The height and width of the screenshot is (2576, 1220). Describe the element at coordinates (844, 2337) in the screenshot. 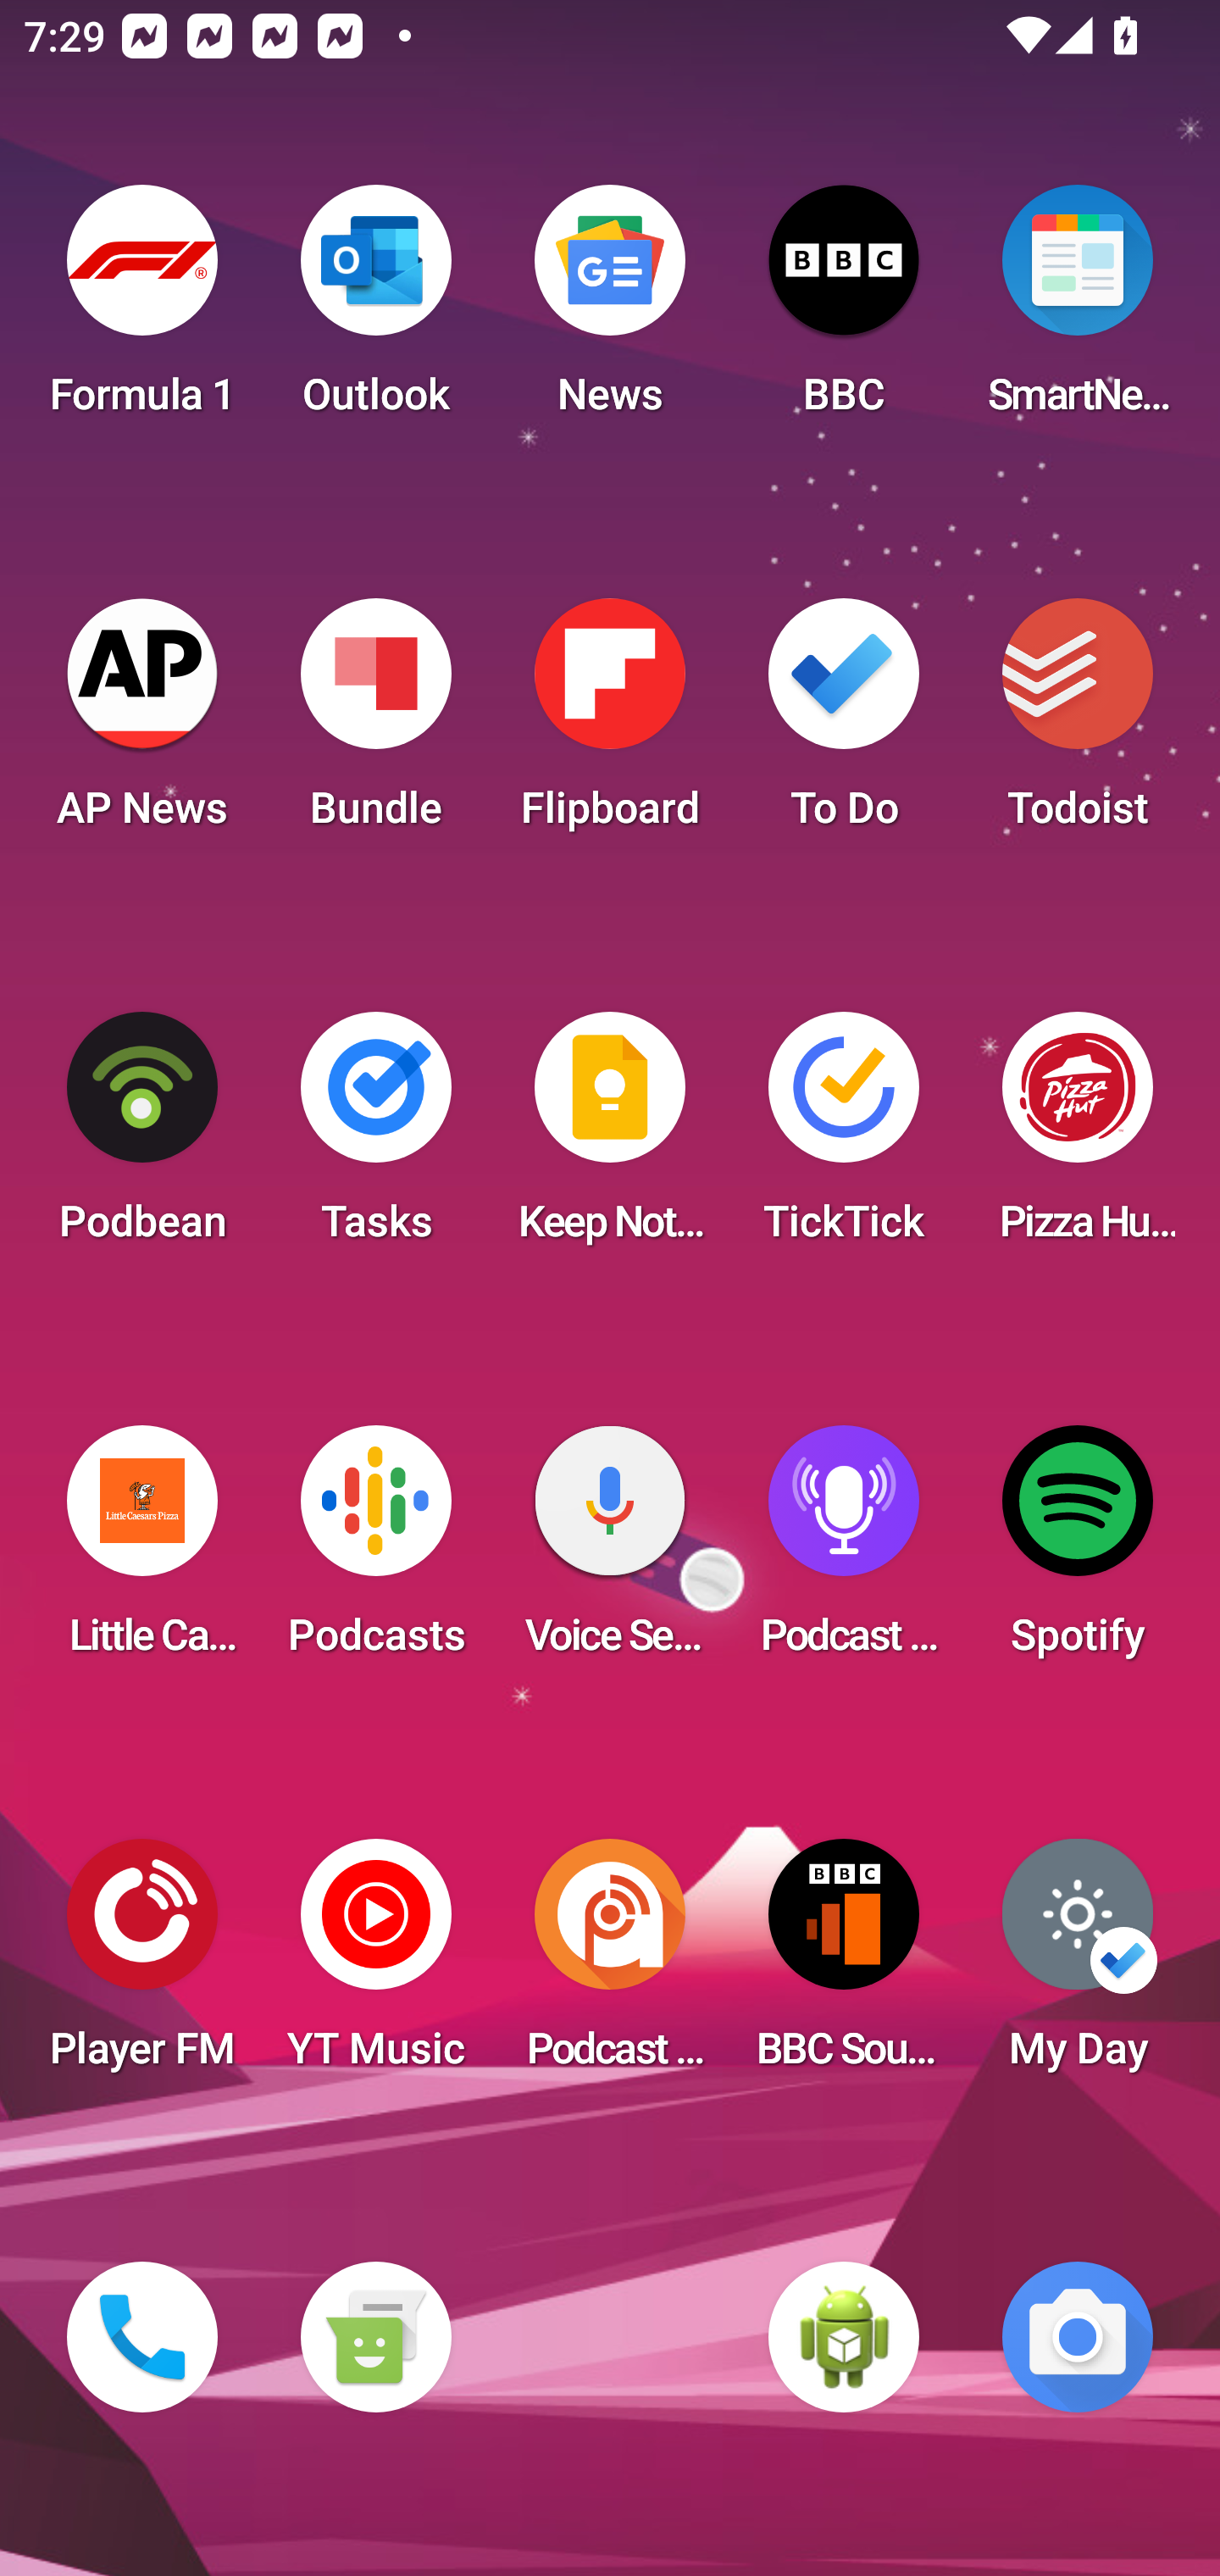

I see `WebView Browser Tester` at that location.